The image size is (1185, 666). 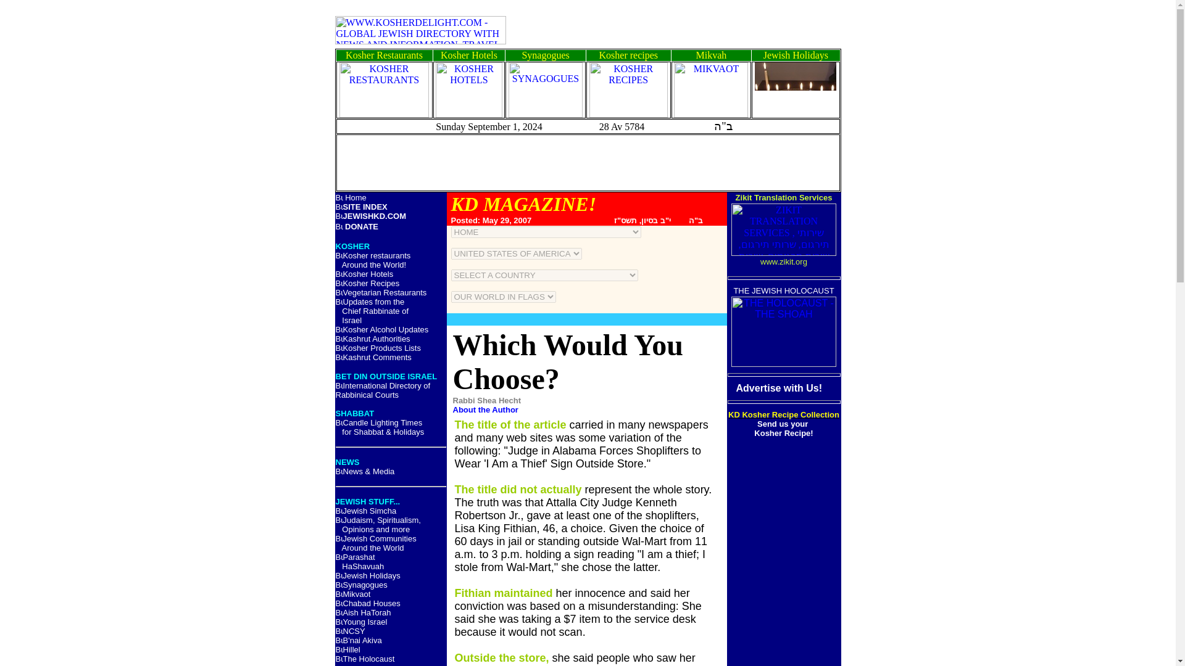 I want to click on Kosher Recipes , so click(x=372, y=283).